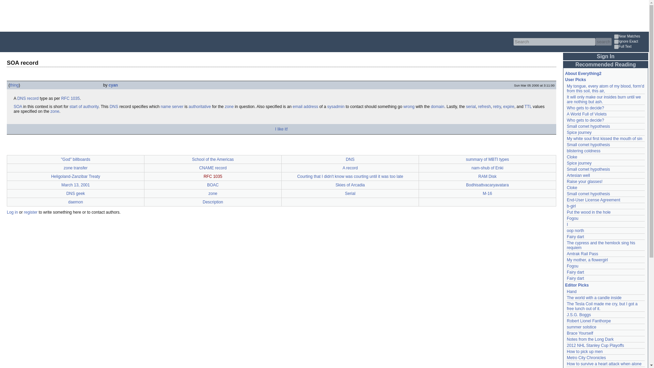  I want to click on 1, so click(616, 42).